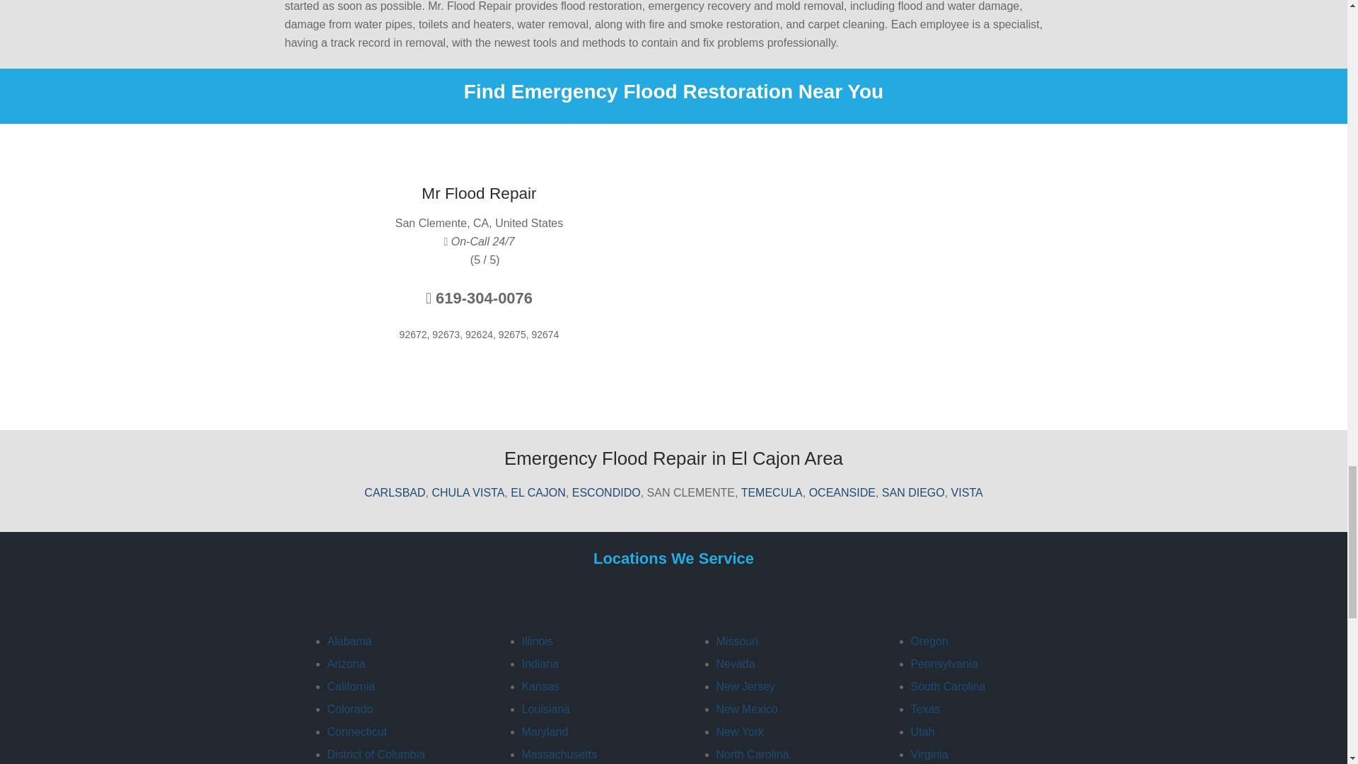 The image size is (1358, 764). Describe the element at coordinates (394, 492) in the screenshot. I see `CARLSBAD` at that location.